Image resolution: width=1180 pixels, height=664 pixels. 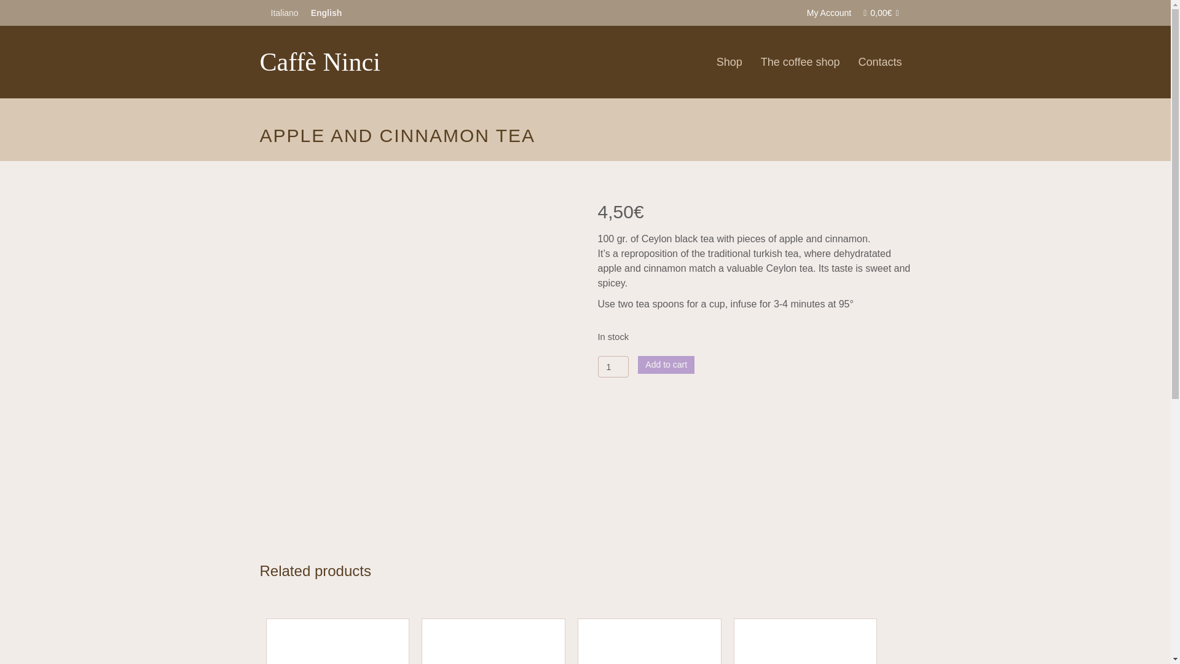 I want to click on Italiano, so click(x=284, y=12).